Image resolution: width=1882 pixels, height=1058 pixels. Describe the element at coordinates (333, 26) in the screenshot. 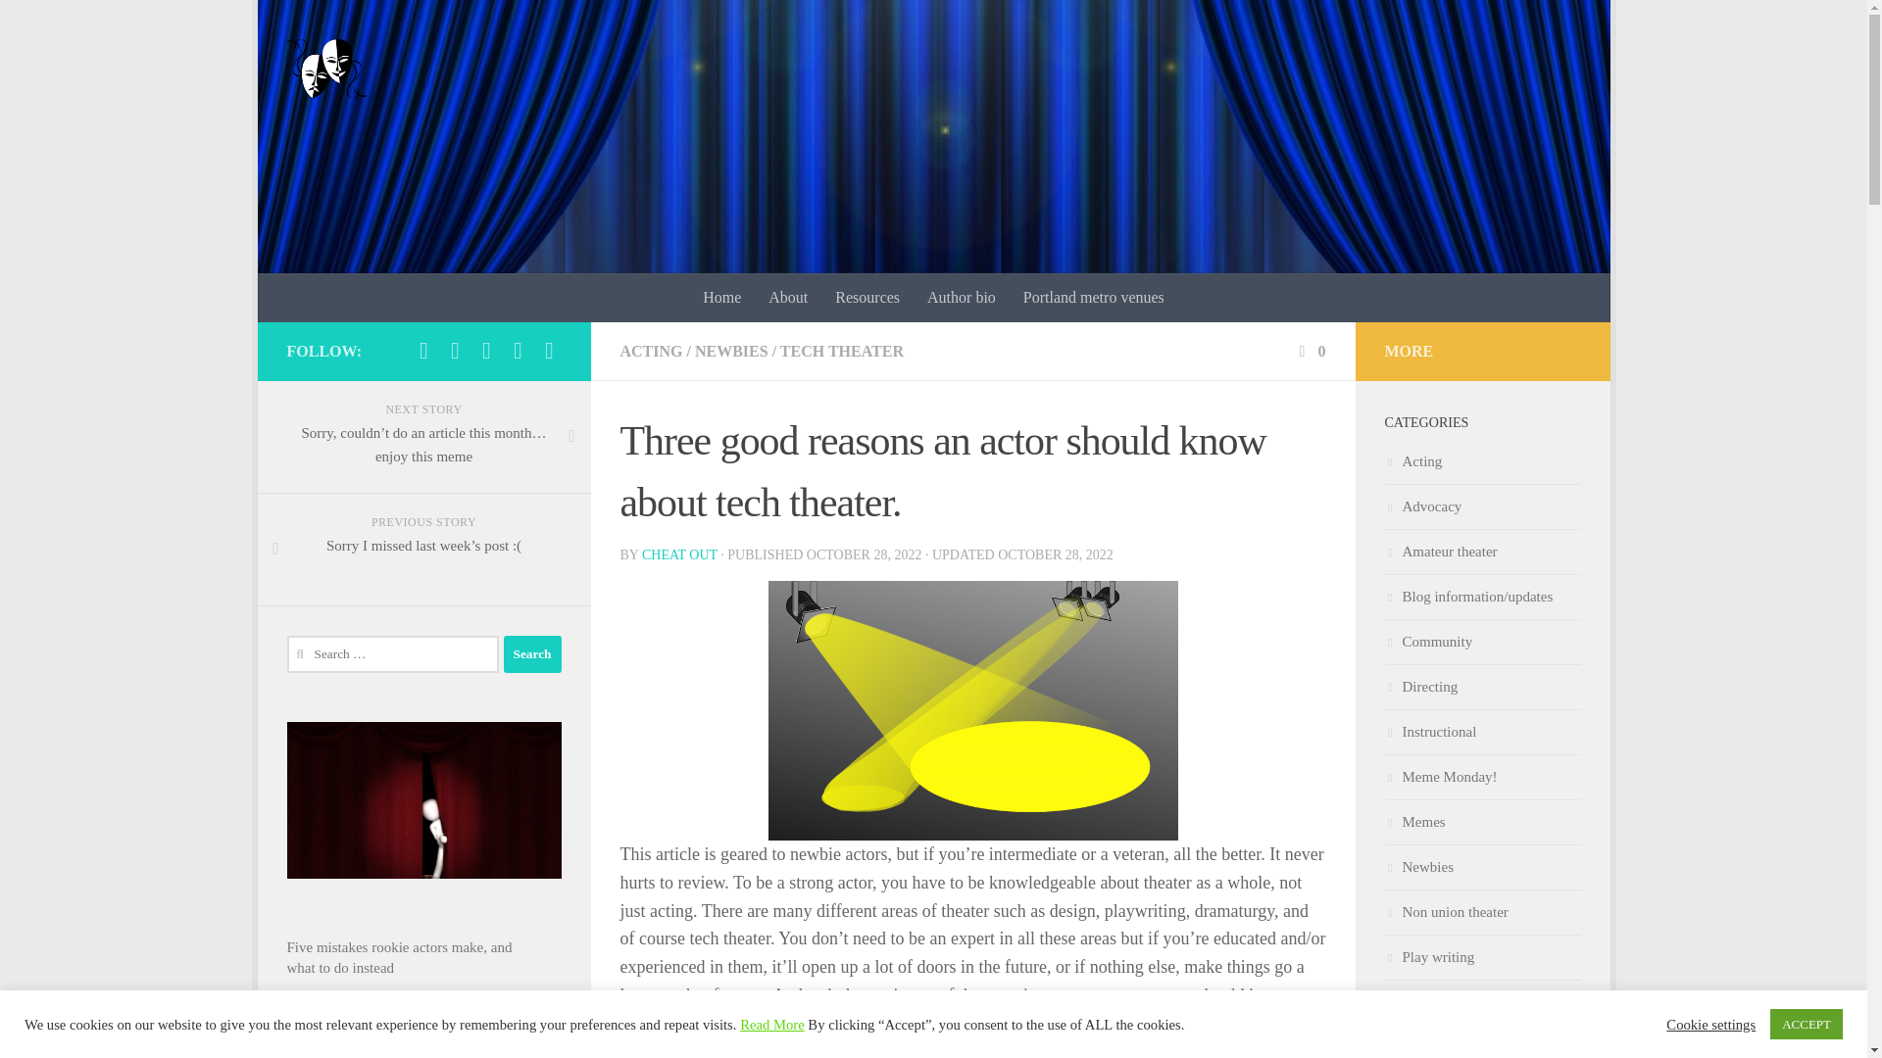

I see `Skip to content` at that location.